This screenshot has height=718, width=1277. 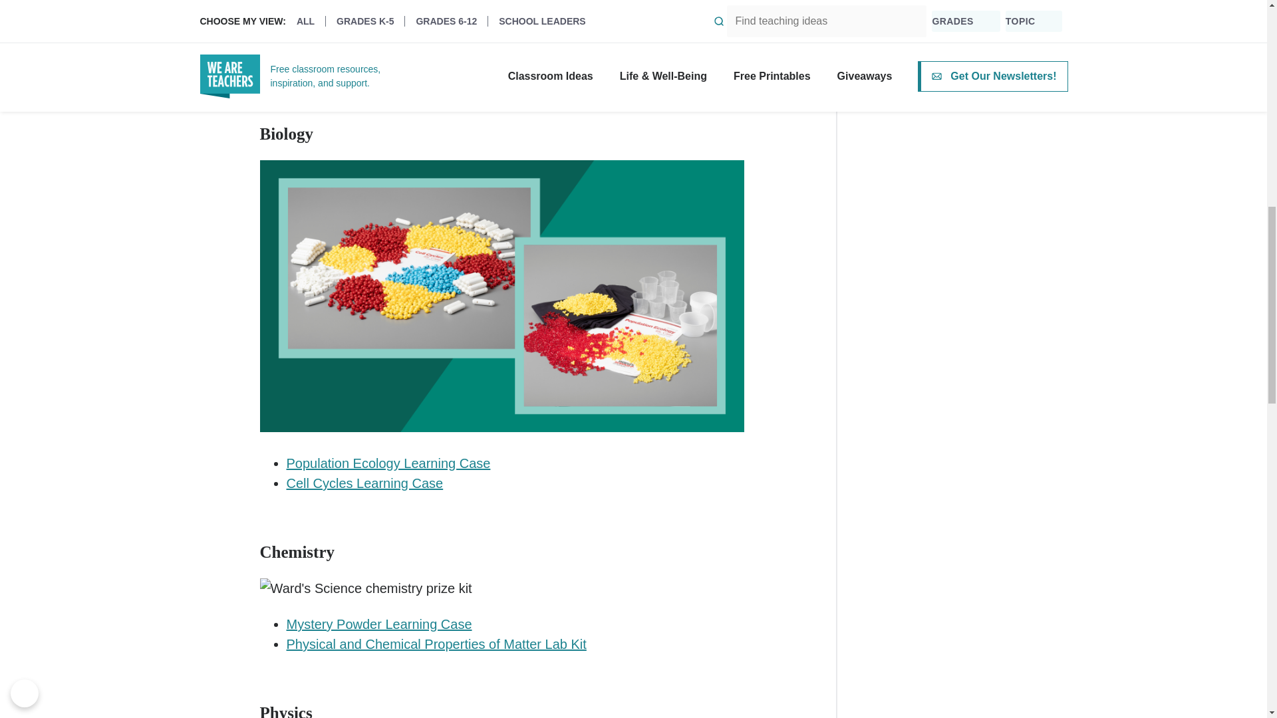 I want to click on Physical and Chemical Properties of Matter Lab Kit, so click(x=436, y=644).